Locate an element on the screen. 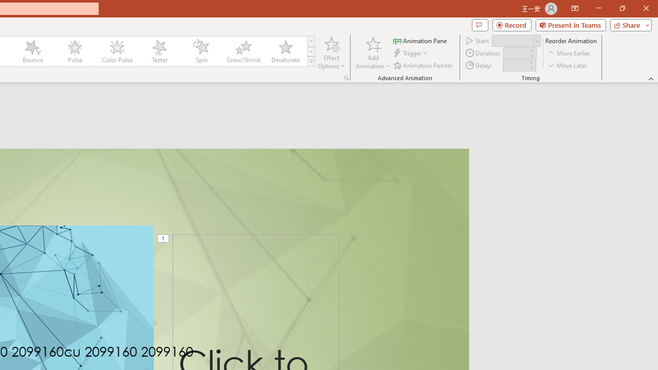 The width and height of the screenshot is (658, 370). Grow/Shrink is located at coordinates (243, 51).